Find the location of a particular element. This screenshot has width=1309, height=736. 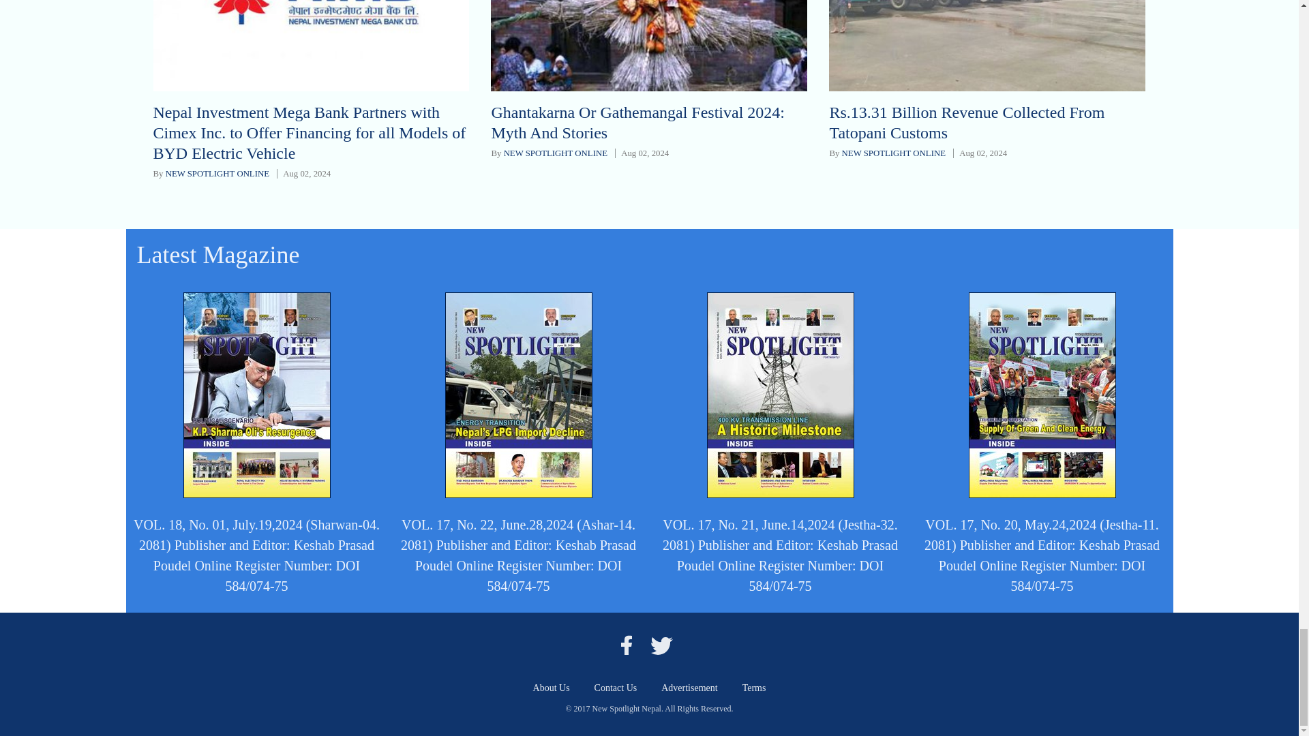

Spotlight Nepal Facebook is located at coordinates (626, 645).